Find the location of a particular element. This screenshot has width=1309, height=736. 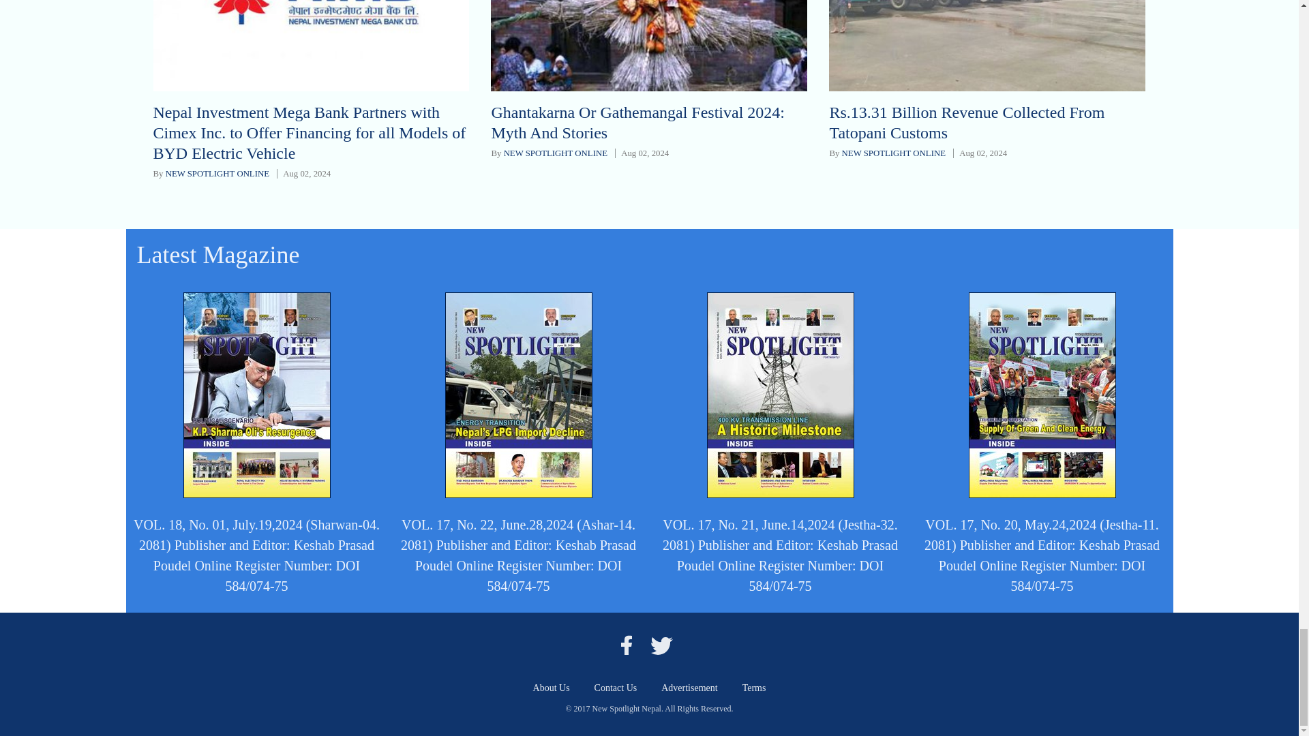

Spotlight Nepal Facebook is located at coordinates (626, 645).